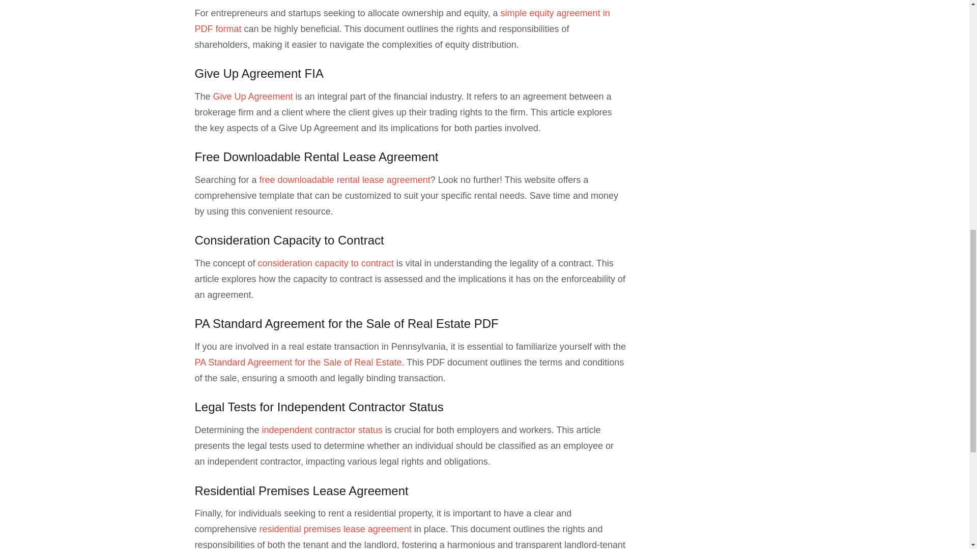 Image resolution: width=977 pixels, height=549 pixels. What do you see at coordinates (326, 263) in the screenshot?
I see `consideration capacity to contract` at bounding box center [326, 263].